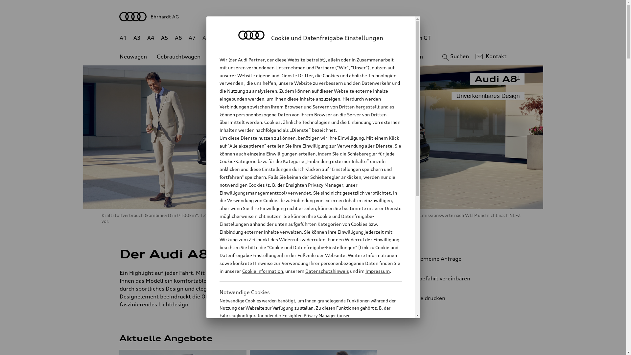 Image resolution: width=631 pixels, height=355 pixels. I want to click on g-tron, so click(391, 38).